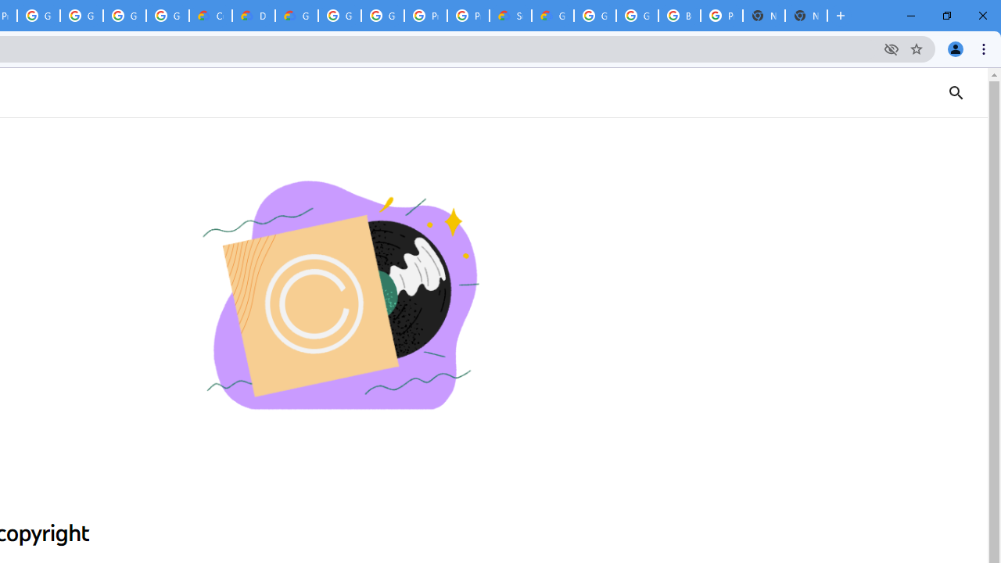 Image resolution: width=1001 pixels, height=563 pixels. I want to click on Support Hub | Google Cloud, so click(510, 16).